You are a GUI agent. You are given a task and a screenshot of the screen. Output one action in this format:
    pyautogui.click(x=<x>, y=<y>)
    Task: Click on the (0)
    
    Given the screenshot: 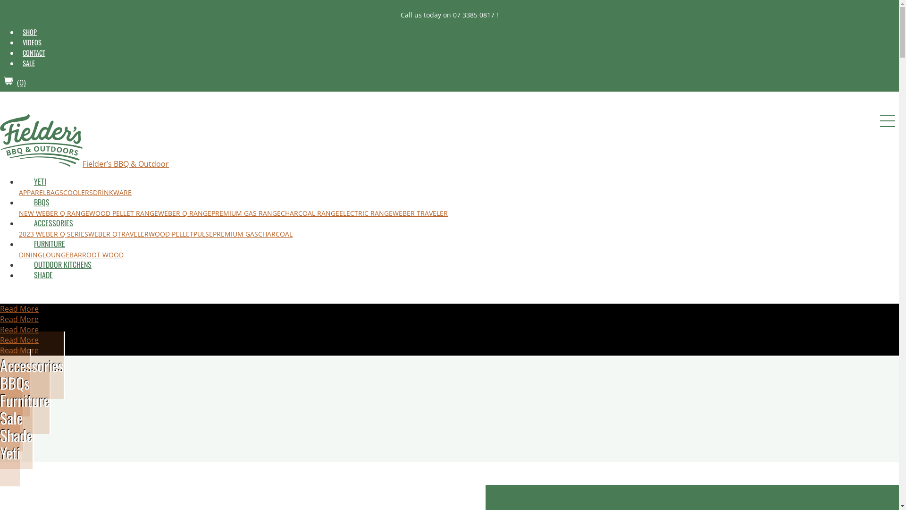 What is the action you would take?
    pyautogui.click(x=11, y=294)
    